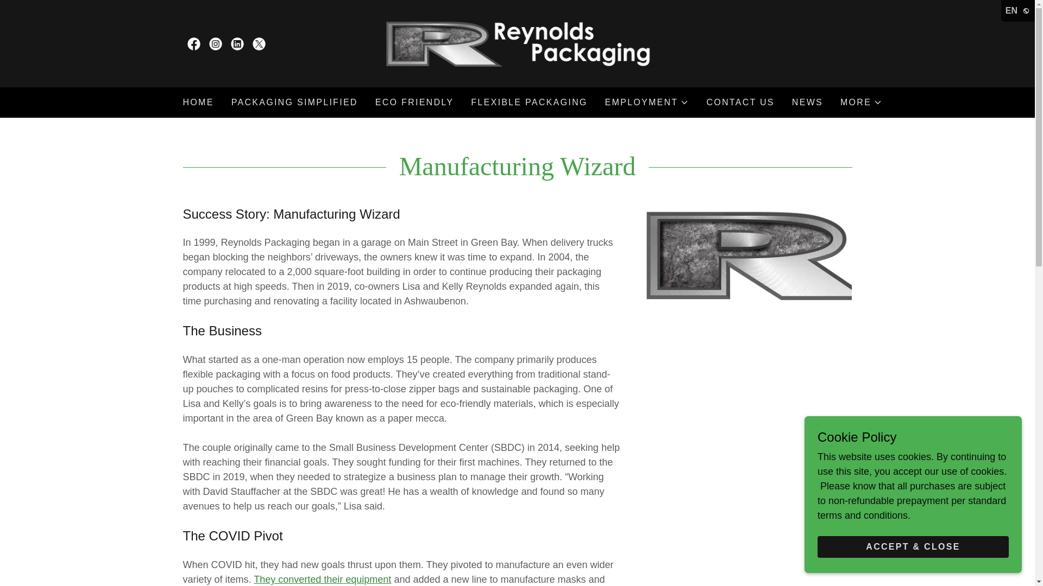 Image resolution: width=1043 pixels, height=586 pixels. What do you see at coordinates (198, 102) in the screenshot?
I see `HOME` at bounding box center [198, 102].